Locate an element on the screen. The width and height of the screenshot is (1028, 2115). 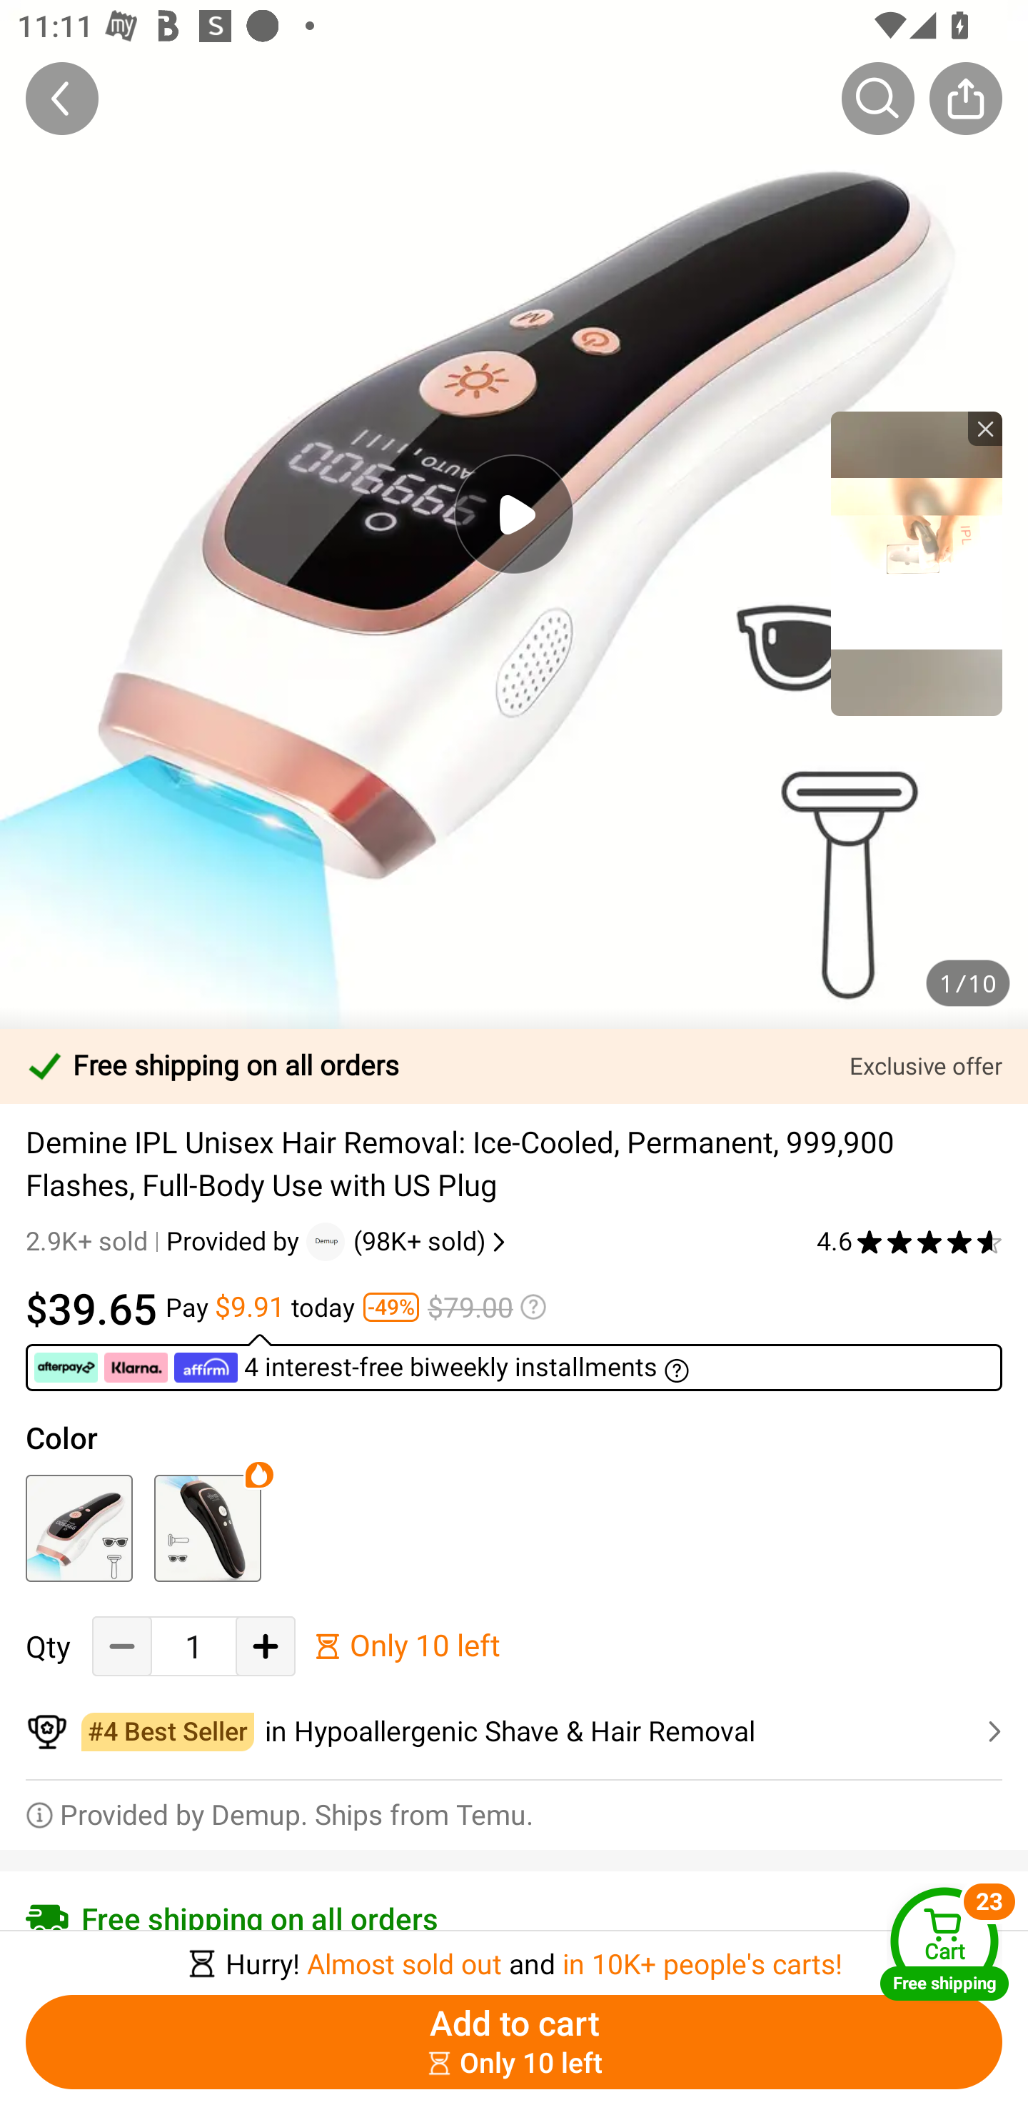
1 is located at coordinates (193, 1646).